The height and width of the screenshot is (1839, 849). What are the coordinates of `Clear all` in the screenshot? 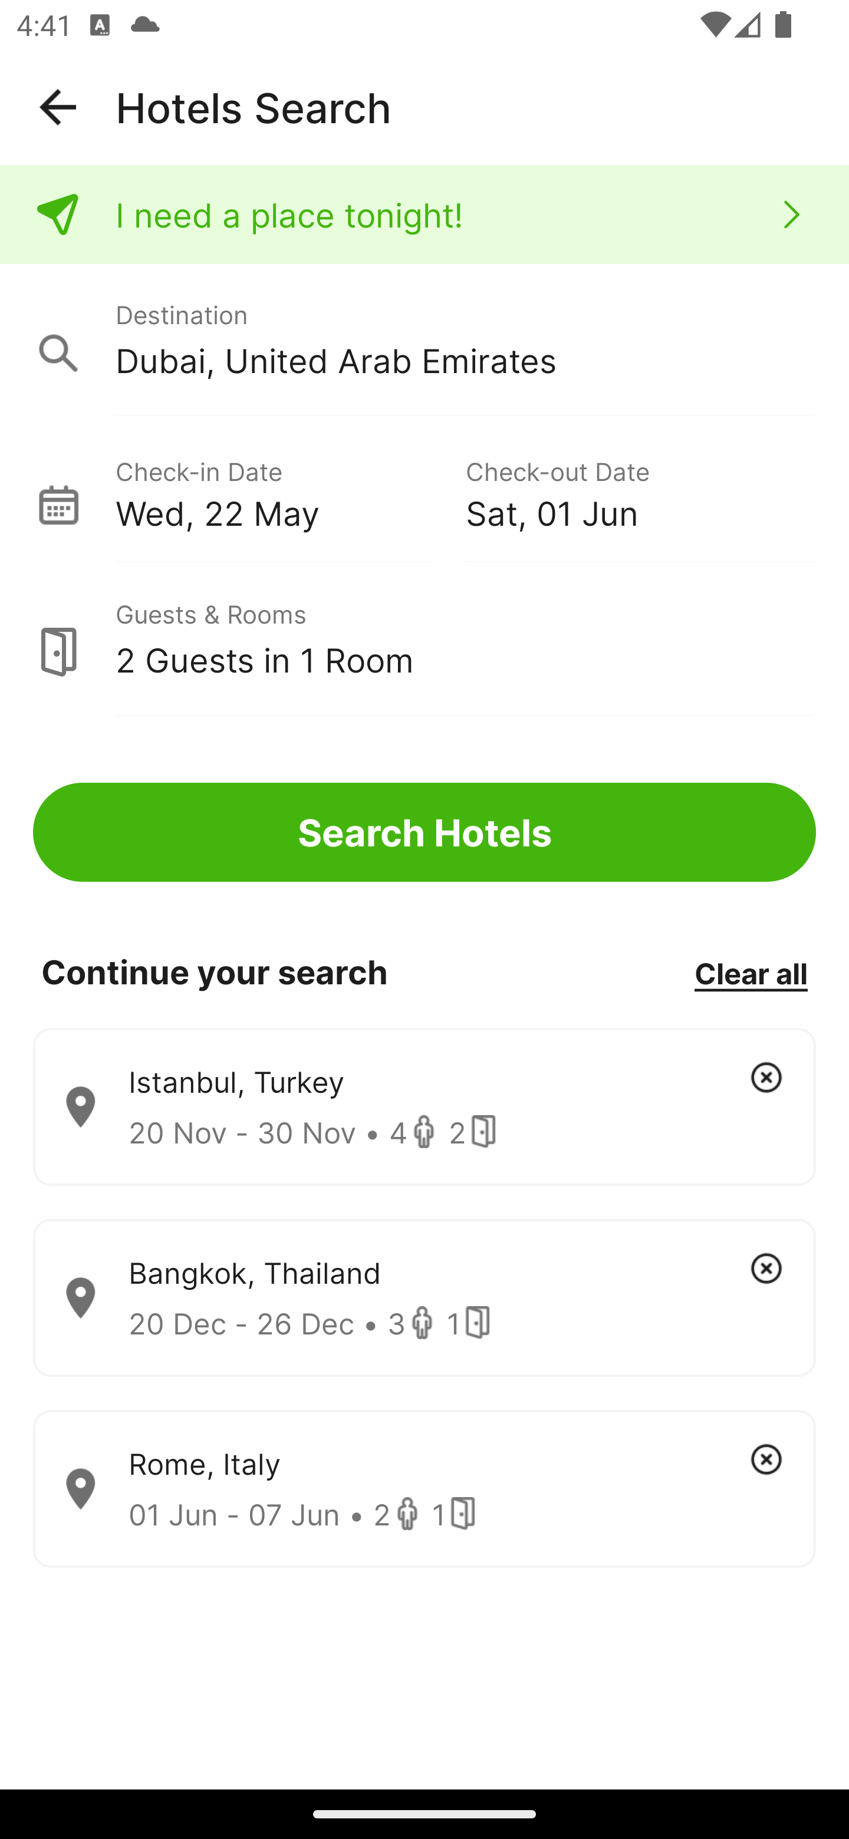 It's located at (751, 973).